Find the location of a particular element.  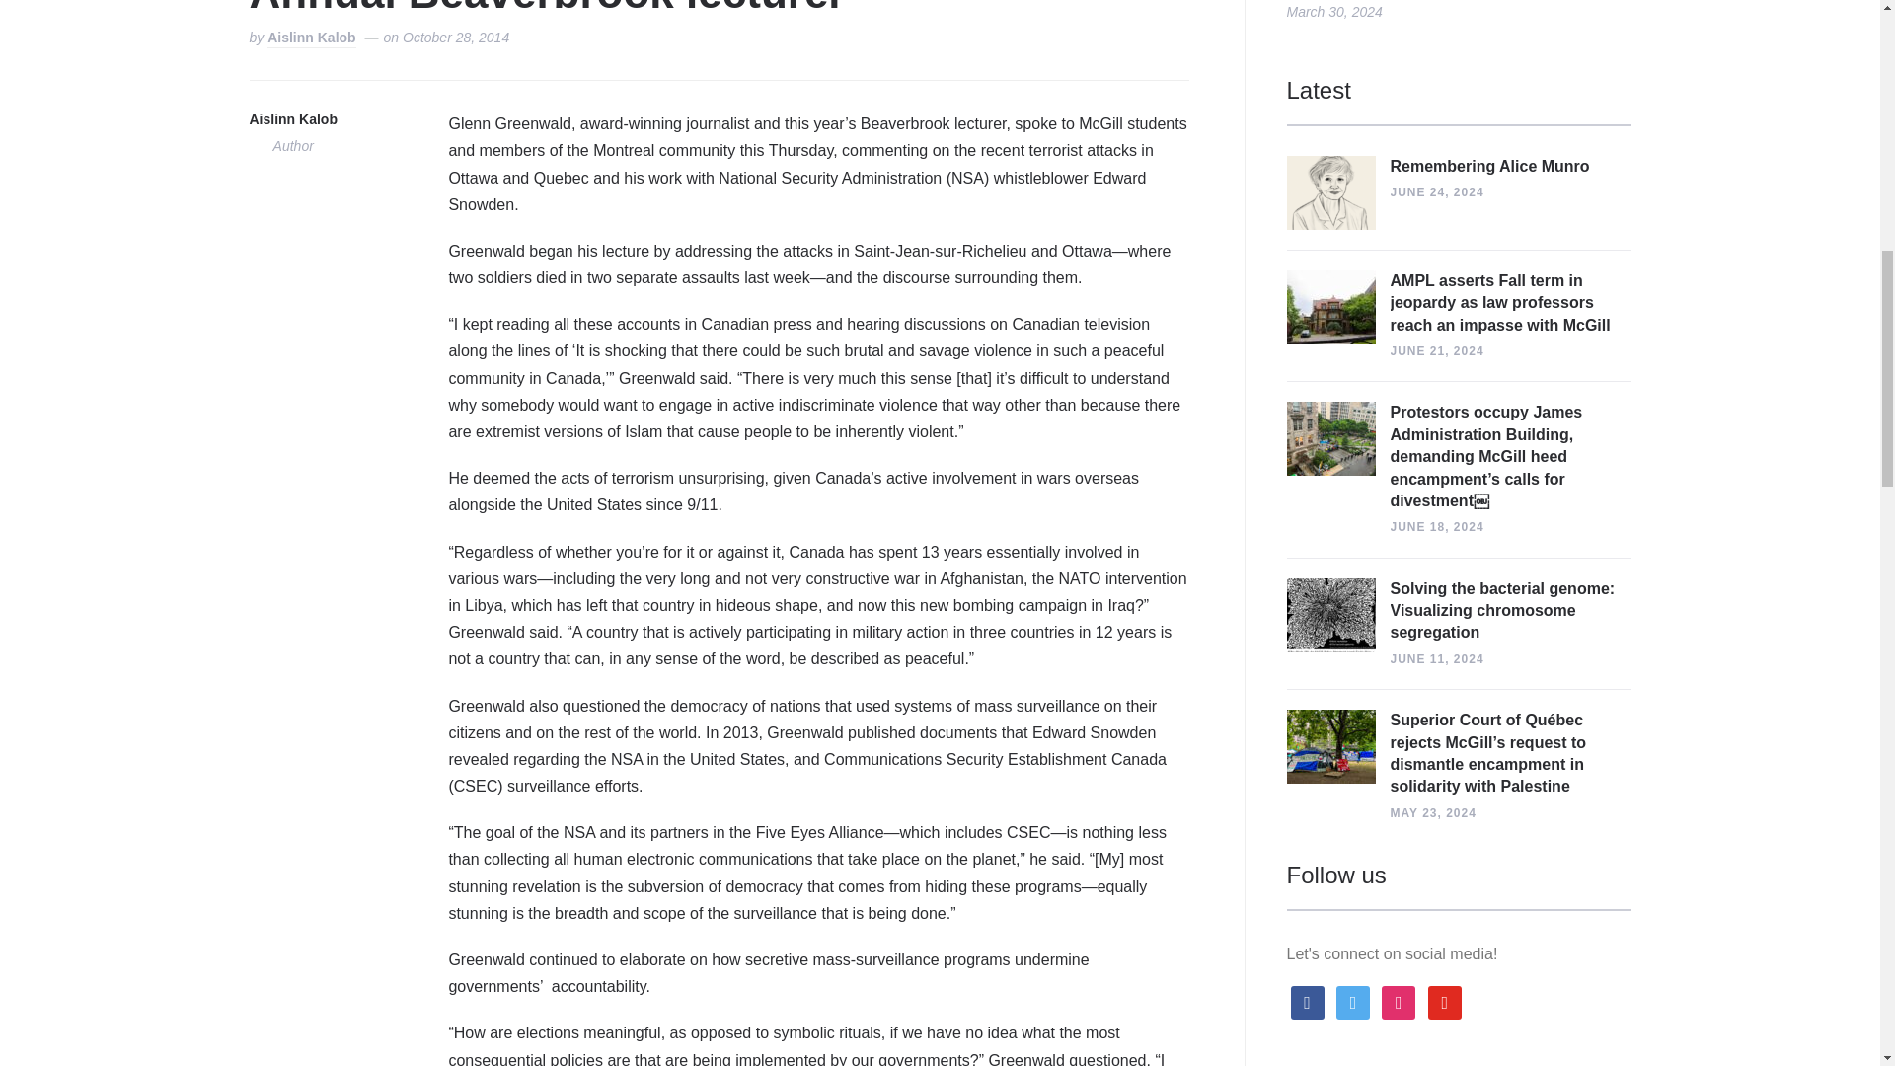

Aislinn Kalob's posts is located at coordinates (311, 38).